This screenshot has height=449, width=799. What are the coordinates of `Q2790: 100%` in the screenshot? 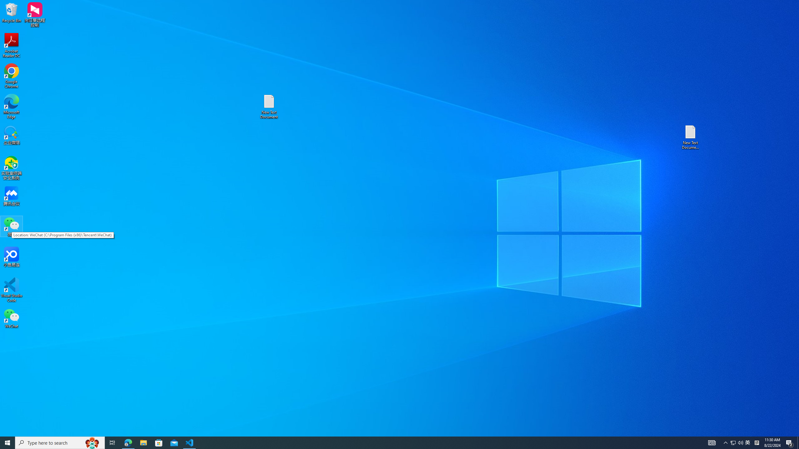 It's located at (12, 290).